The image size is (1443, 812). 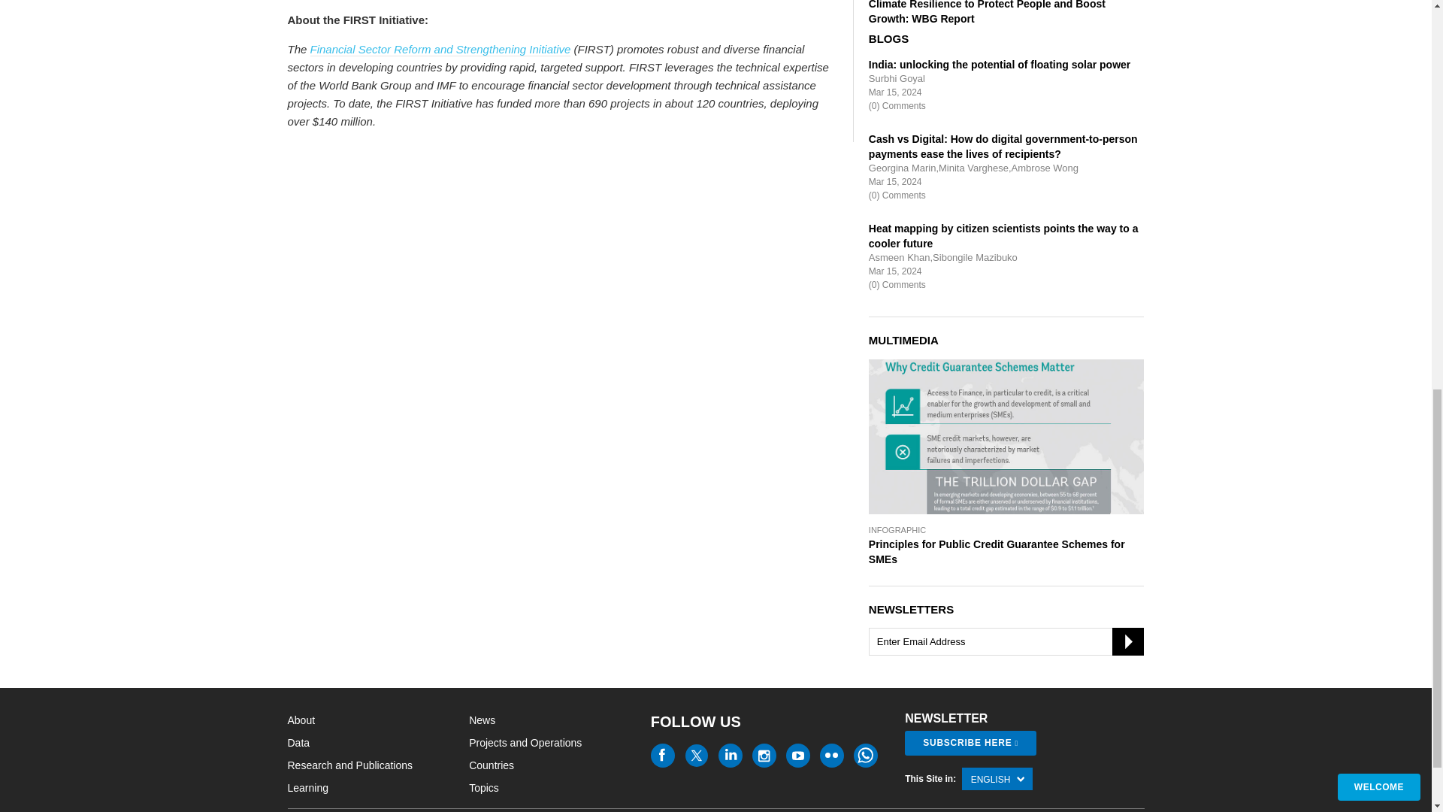 What do you see at coordinates (1006, 641) in the screenshot?
I see `Enter Email Address` at bounding box center [1006, 641].